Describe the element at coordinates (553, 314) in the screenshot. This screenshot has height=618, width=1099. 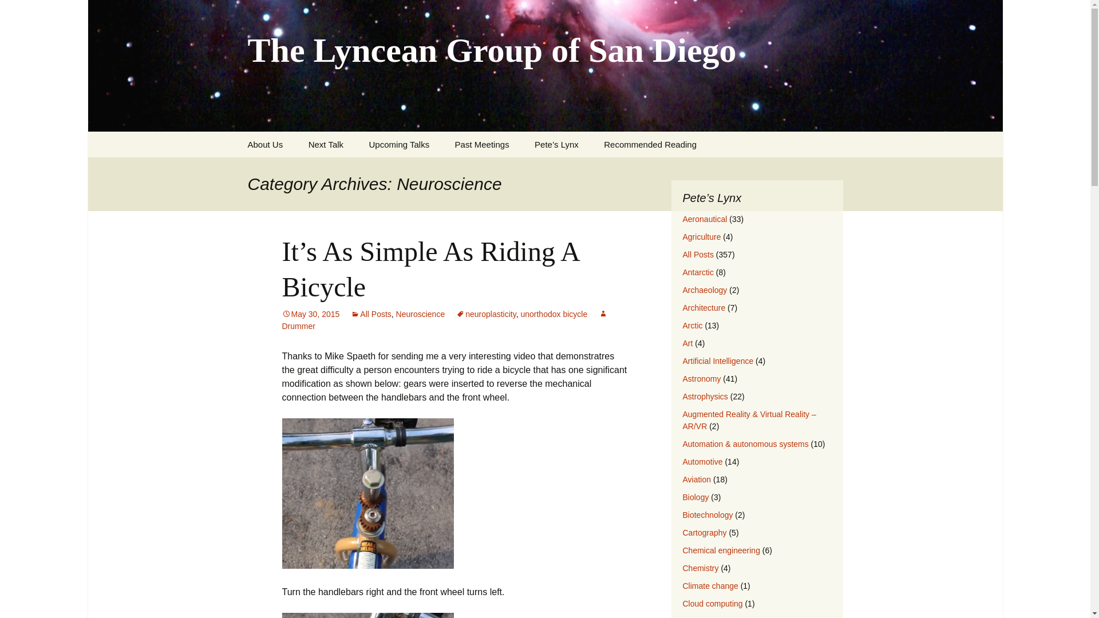
I see `unorthodox bicycle` at that location.